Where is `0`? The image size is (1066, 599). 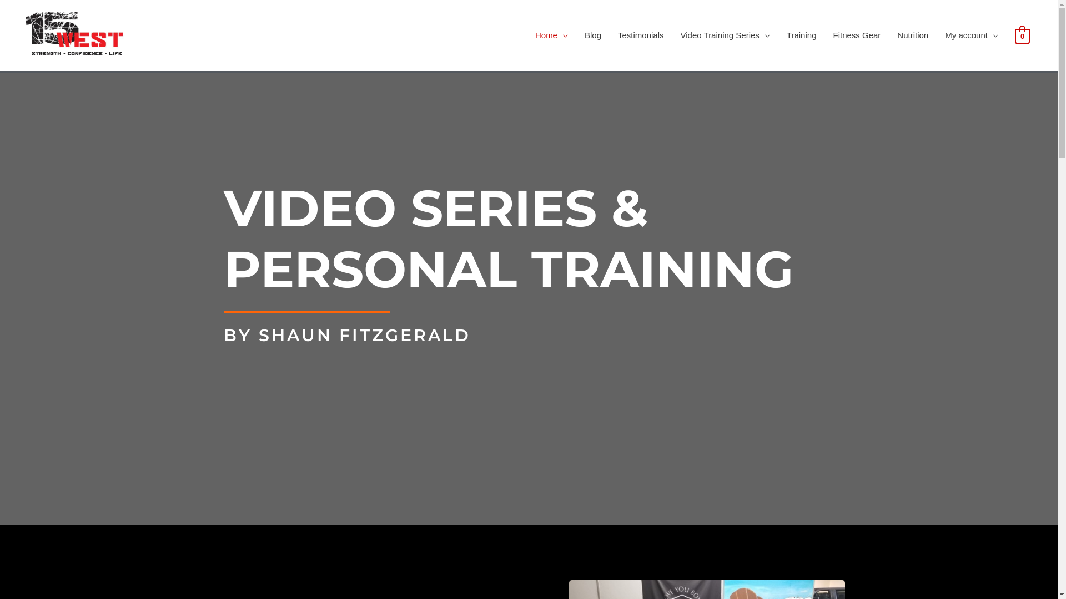 0 is located at coordinates (1023, 35).